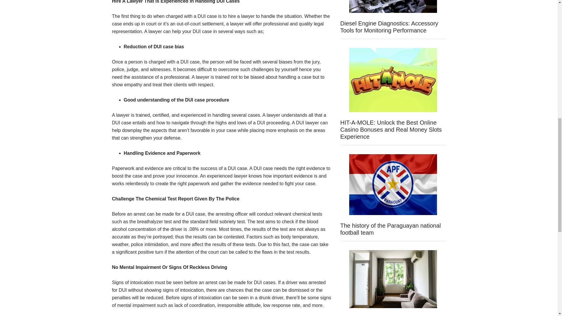  I want to click on The history of the Paraguayan national football team, so click(390, 229).